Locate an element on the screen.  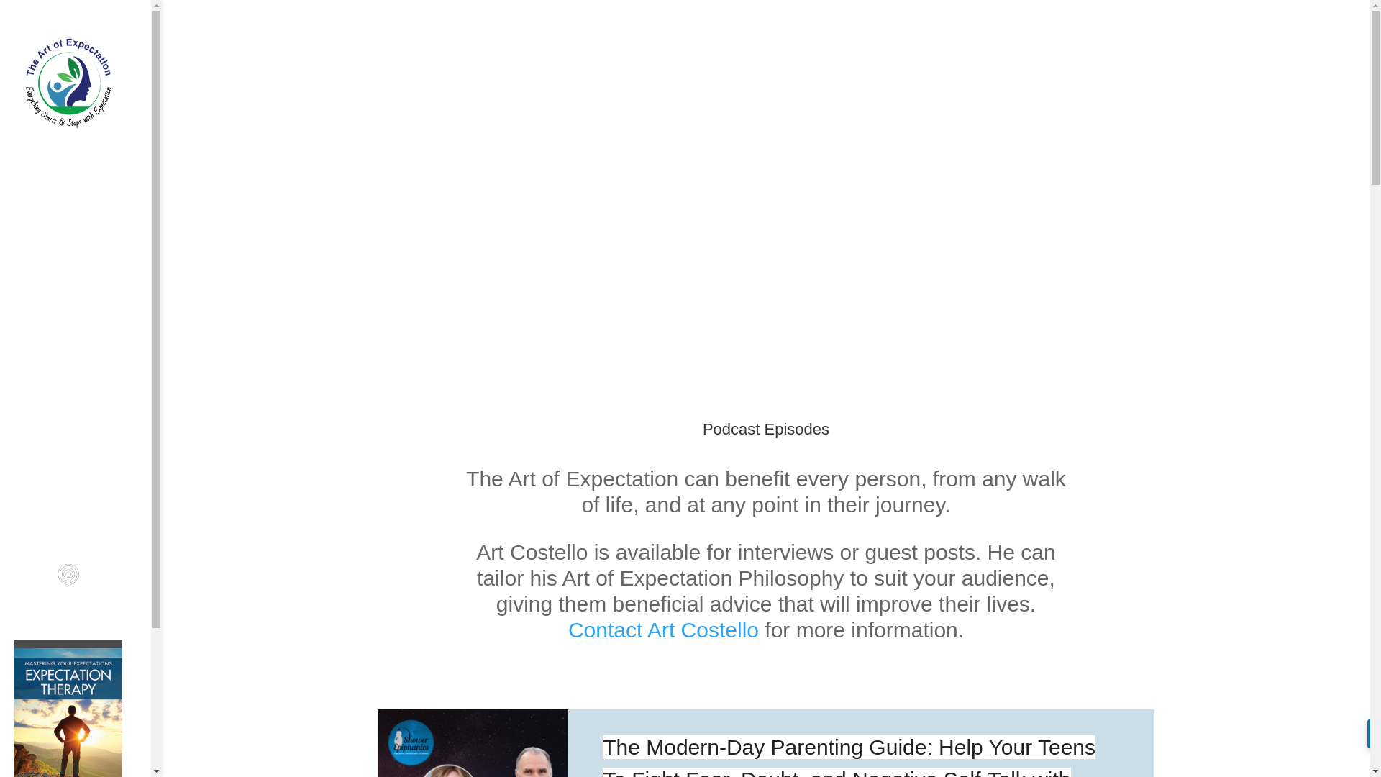
Podcast is located at coordinates (82, 472).